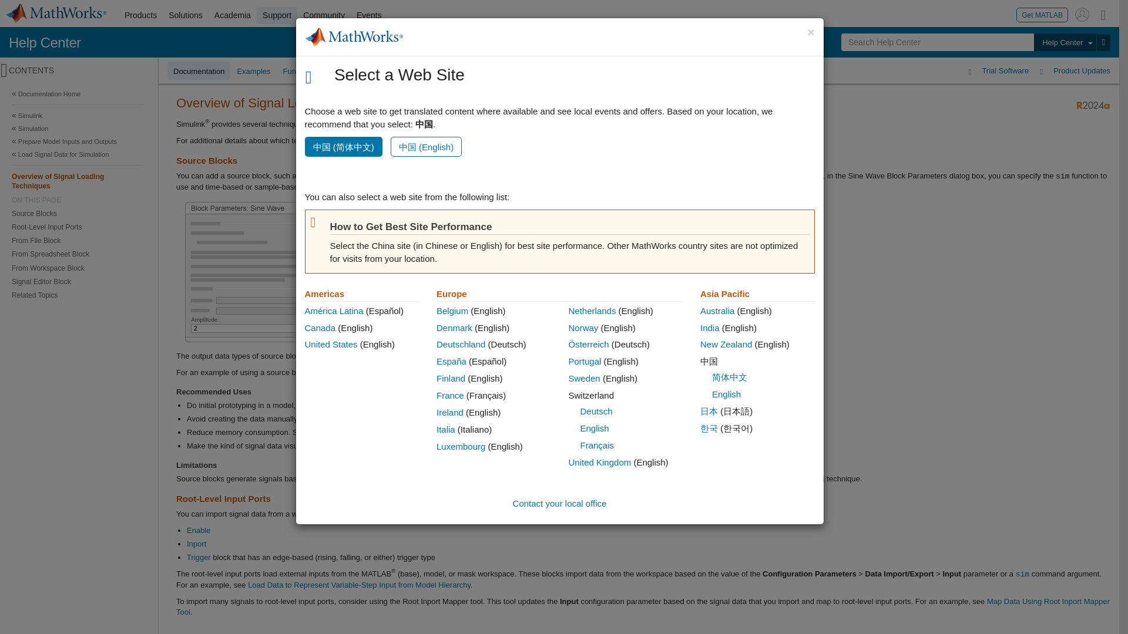  I want to click on Overview of Signal Loading Techniques, so click(78, 181).